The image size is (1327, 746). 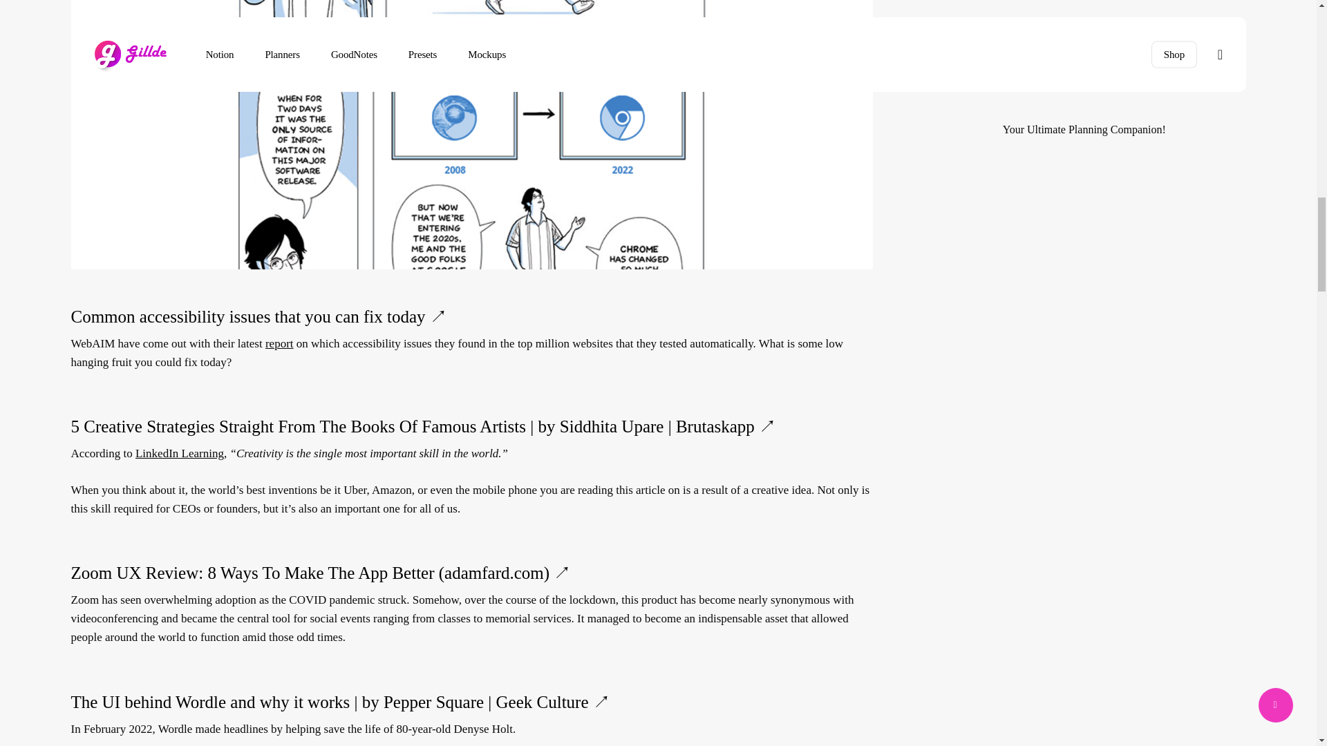 I want to click on report, so click(x=279, y=344).